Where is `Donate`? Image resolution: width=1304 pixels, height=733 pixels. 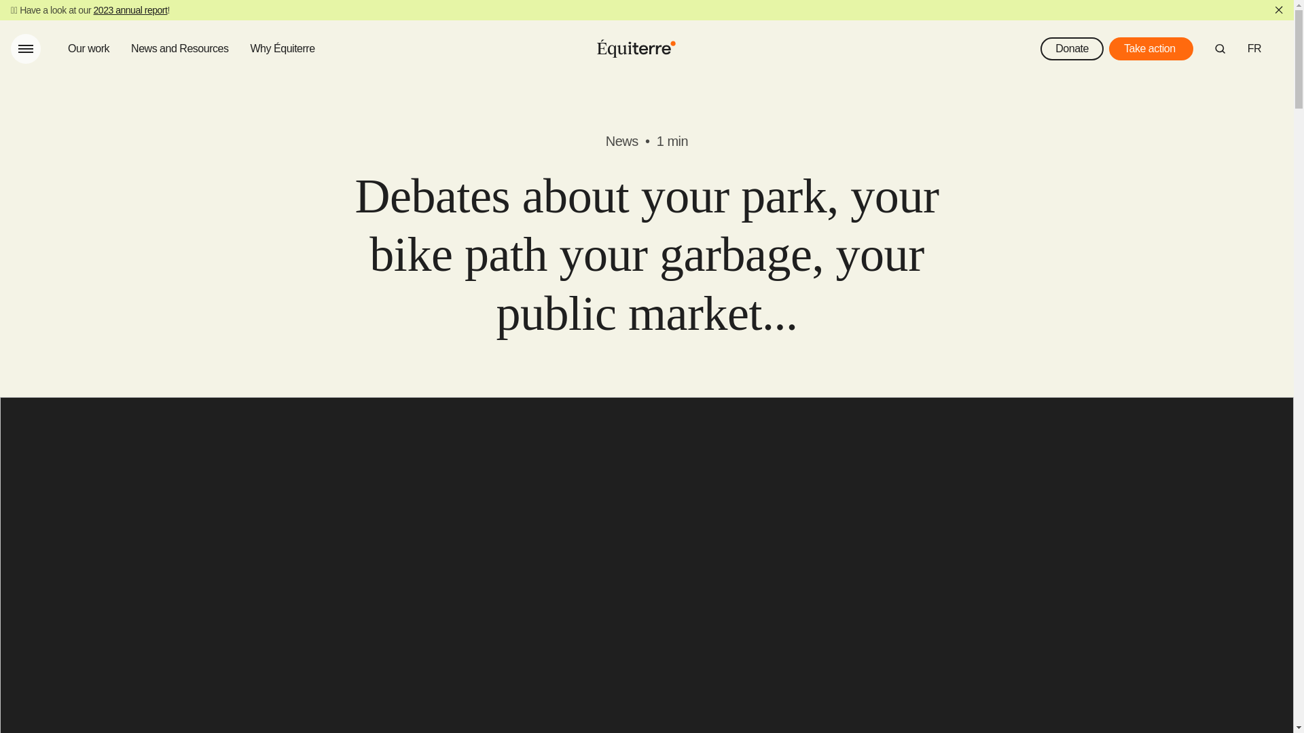
Donate is located at coordinates (1072, 49).